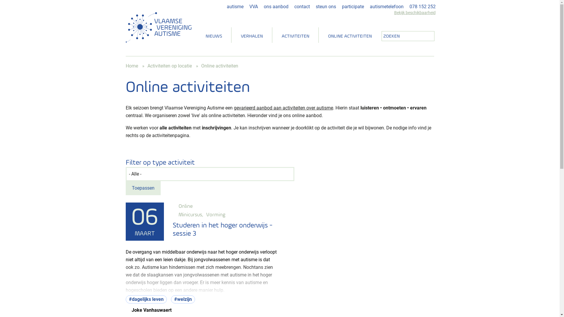 This screenshot has width=564, height=317. I want to click on 078 152 252, so click(422, 6).